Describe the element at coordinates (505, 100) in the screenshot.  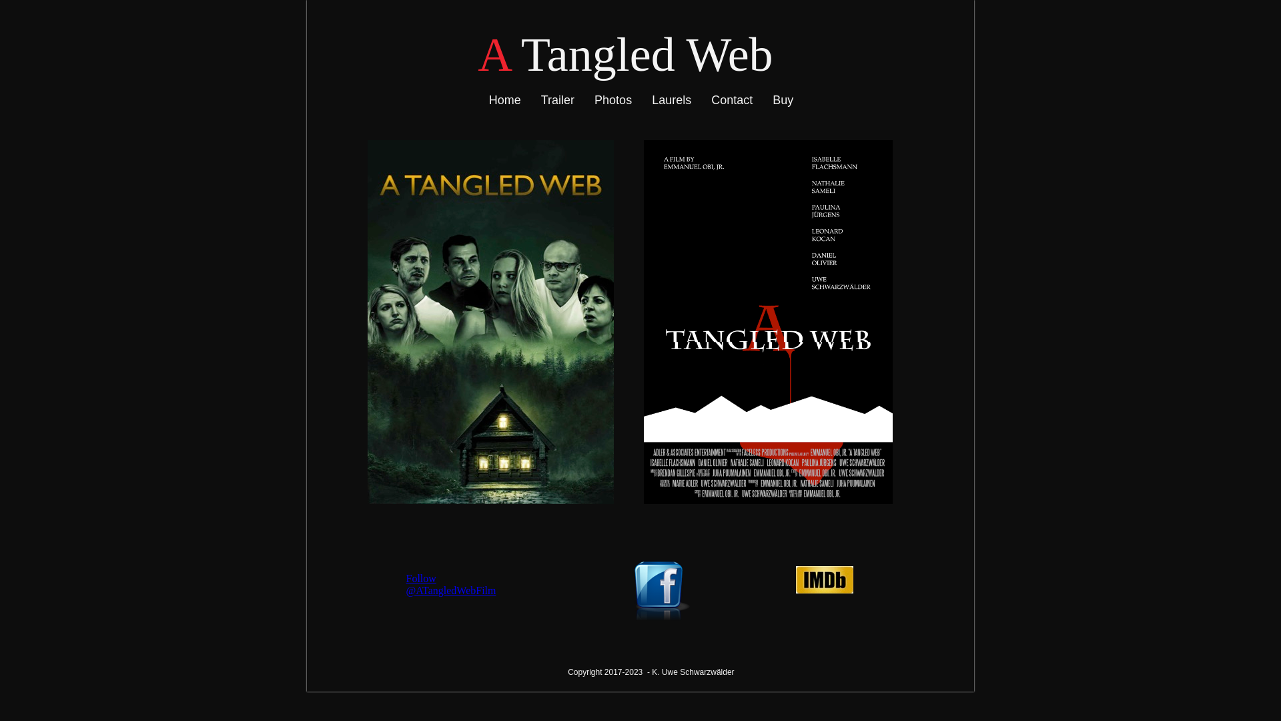
I see `Home` at that location.